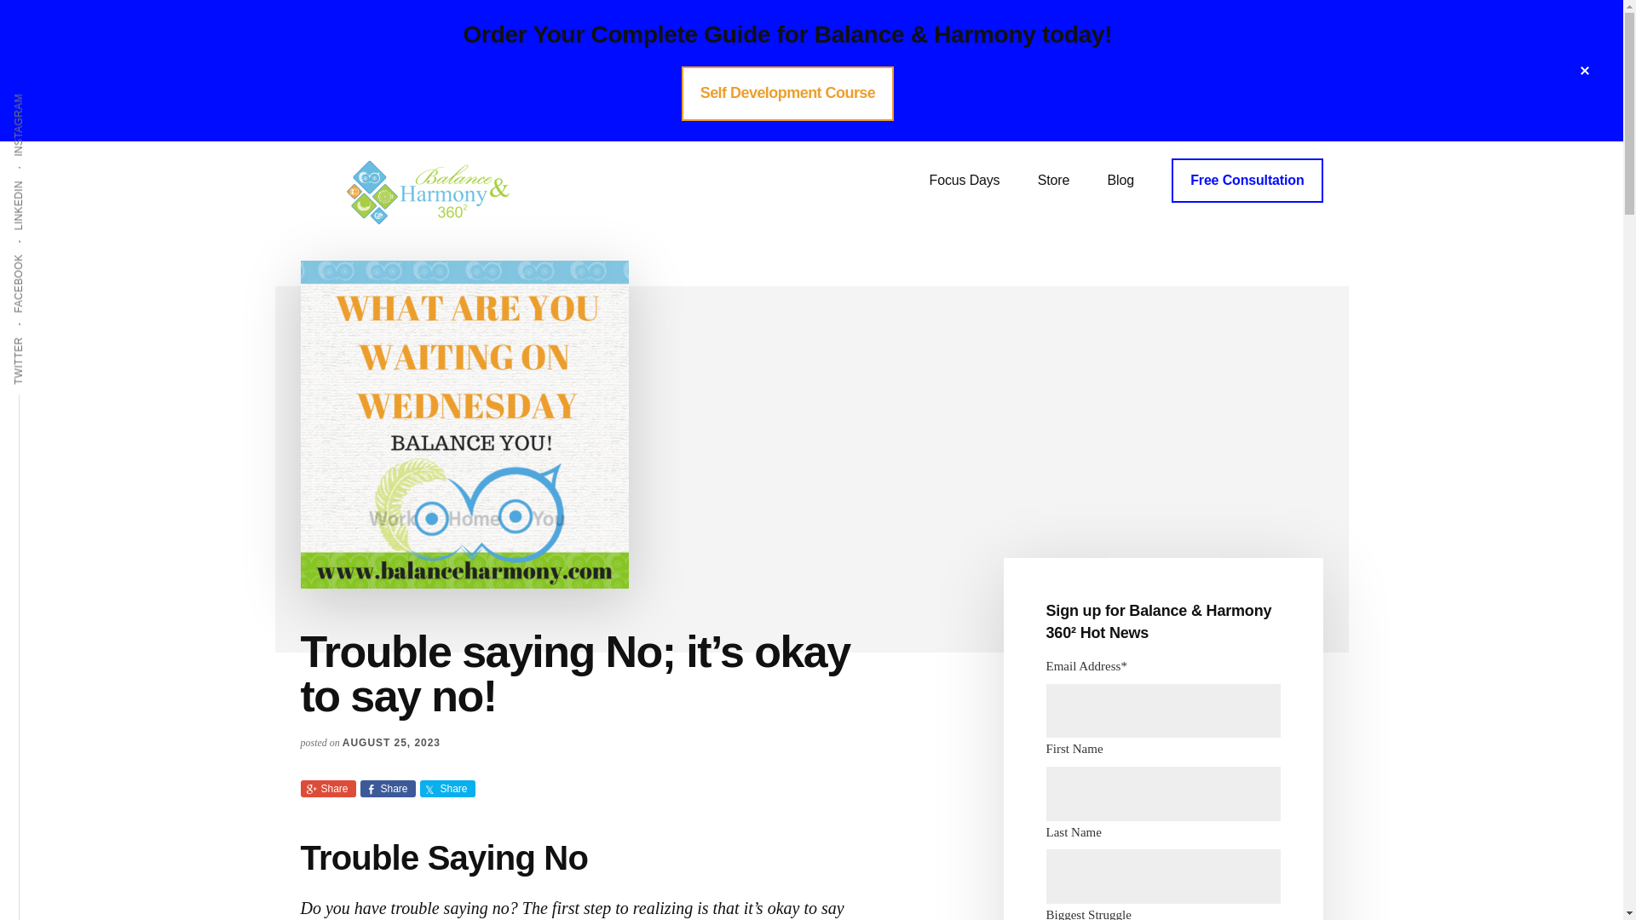 Image resolution: width=1636 pixels, height=920 pixels. I want to click on LINKEDIN, so click(44, 179).